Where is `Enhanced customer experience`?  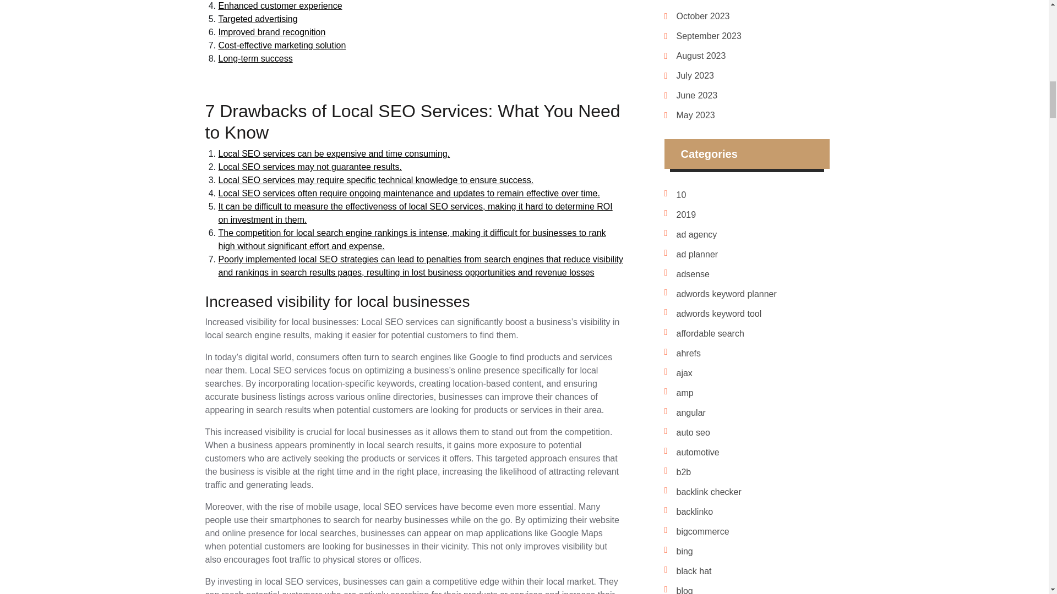
Enhanced customer experience is located at coordinates (280, 5).